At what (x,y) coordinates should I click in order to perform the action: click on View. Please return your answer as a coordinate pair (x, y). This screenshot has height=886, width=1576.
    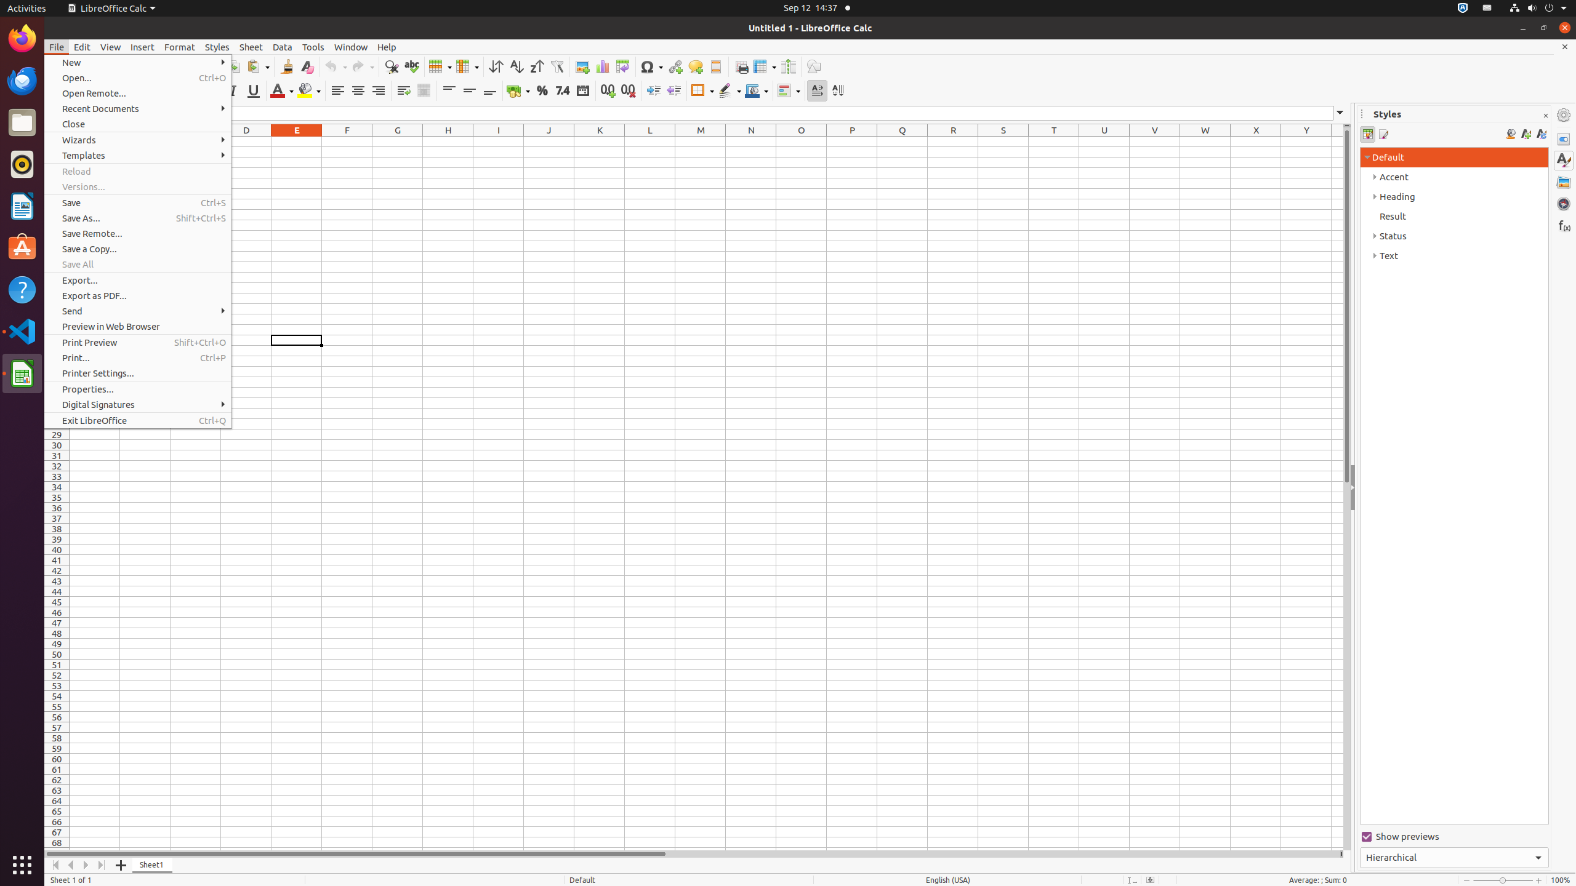
    Looking at the image, I should click on (111, 47).